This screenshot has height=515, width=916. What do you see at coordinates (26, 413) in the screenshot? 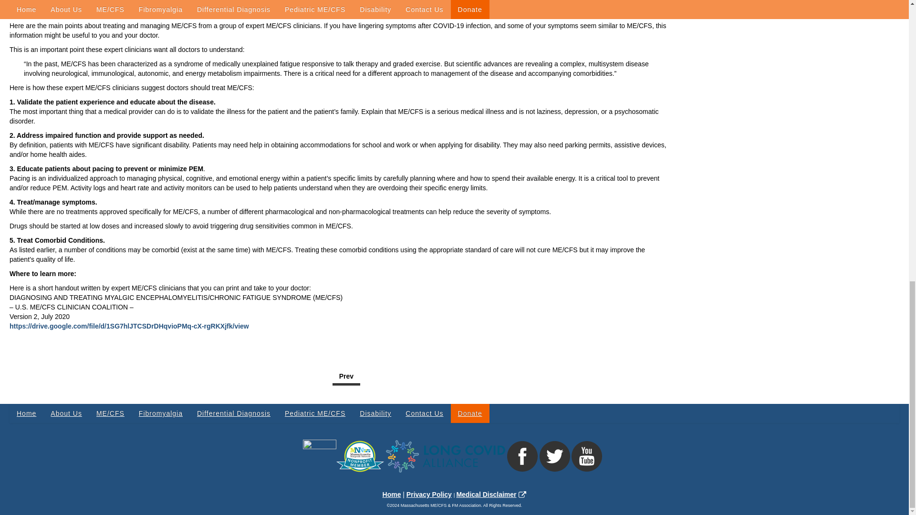
I see `Home` at bounding box center [26, 413].